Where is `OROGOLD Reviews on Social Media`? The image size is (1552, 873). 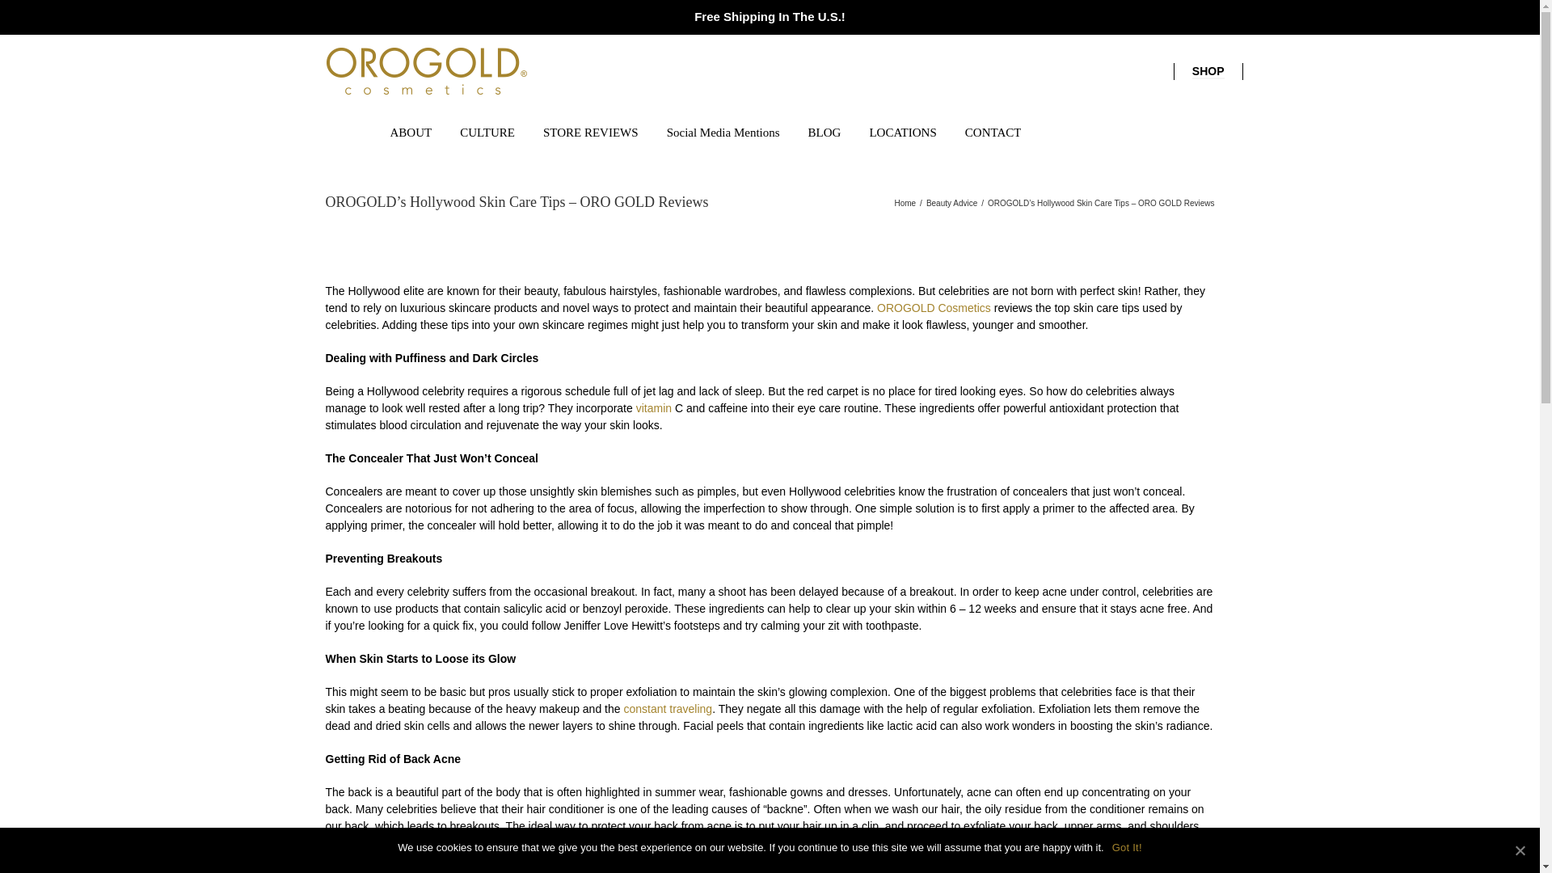
OROGOLD Reviews on Social Media is located at coordinates (935, 306).